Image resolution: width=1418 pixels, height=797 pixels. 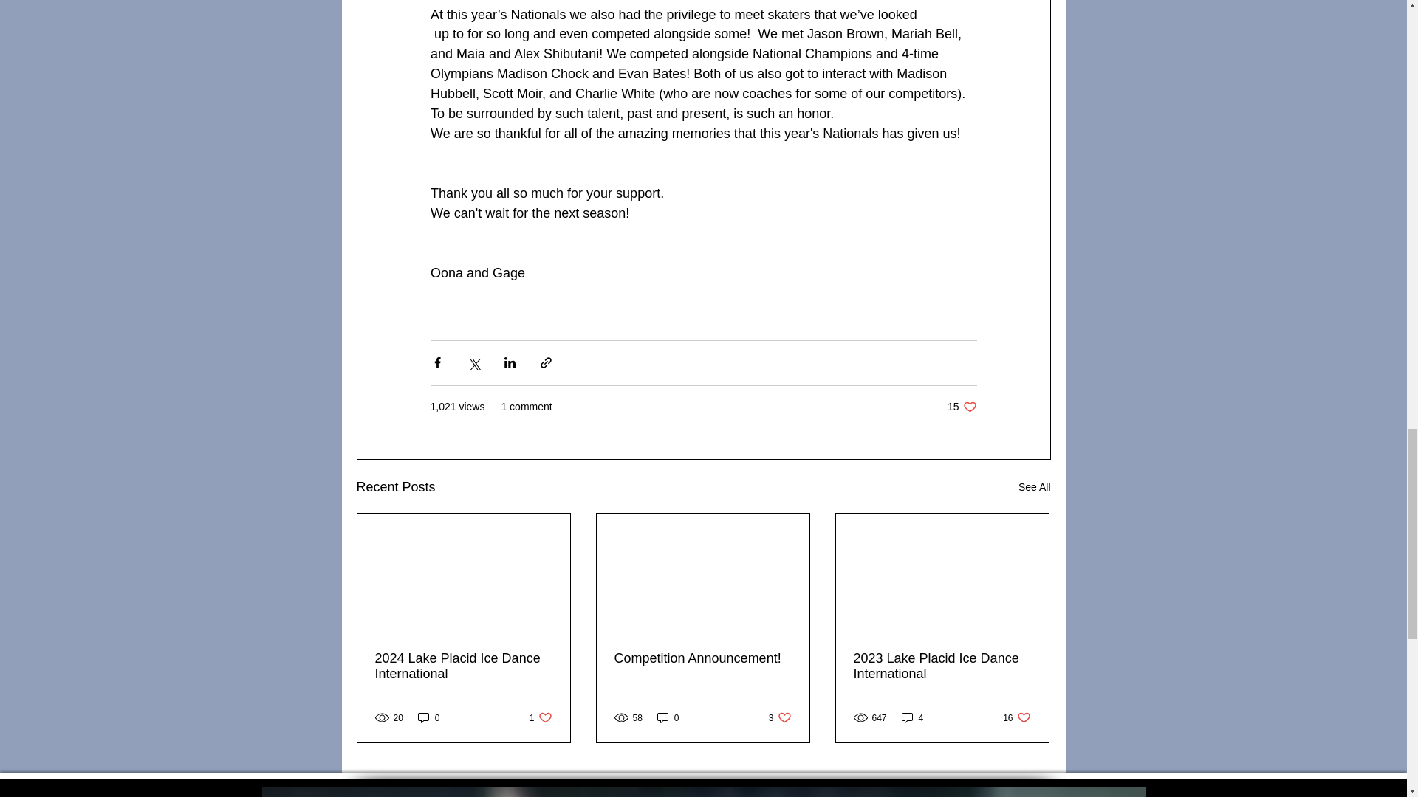 I want to click on Competition Announcement!, so click(x=541, y=717).